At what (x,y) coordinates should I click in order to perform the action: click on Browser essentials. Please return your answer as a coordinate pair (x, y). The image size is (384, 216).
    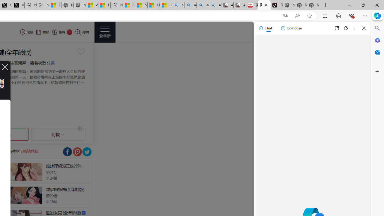
    Looking at the image, I should click on (352, 16).